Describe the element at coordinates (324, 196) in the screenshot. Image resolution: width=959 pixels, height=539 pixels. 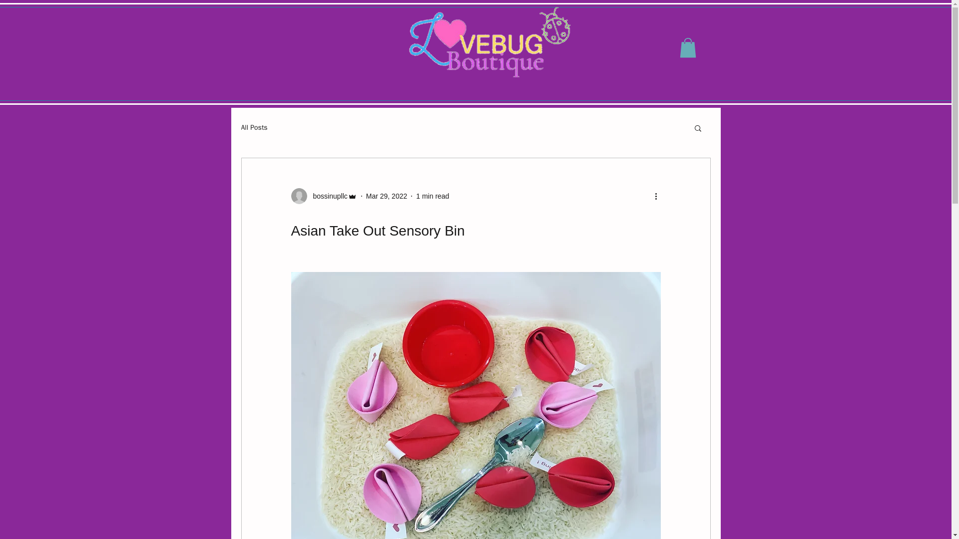
I see `bossinupllc` at that location.